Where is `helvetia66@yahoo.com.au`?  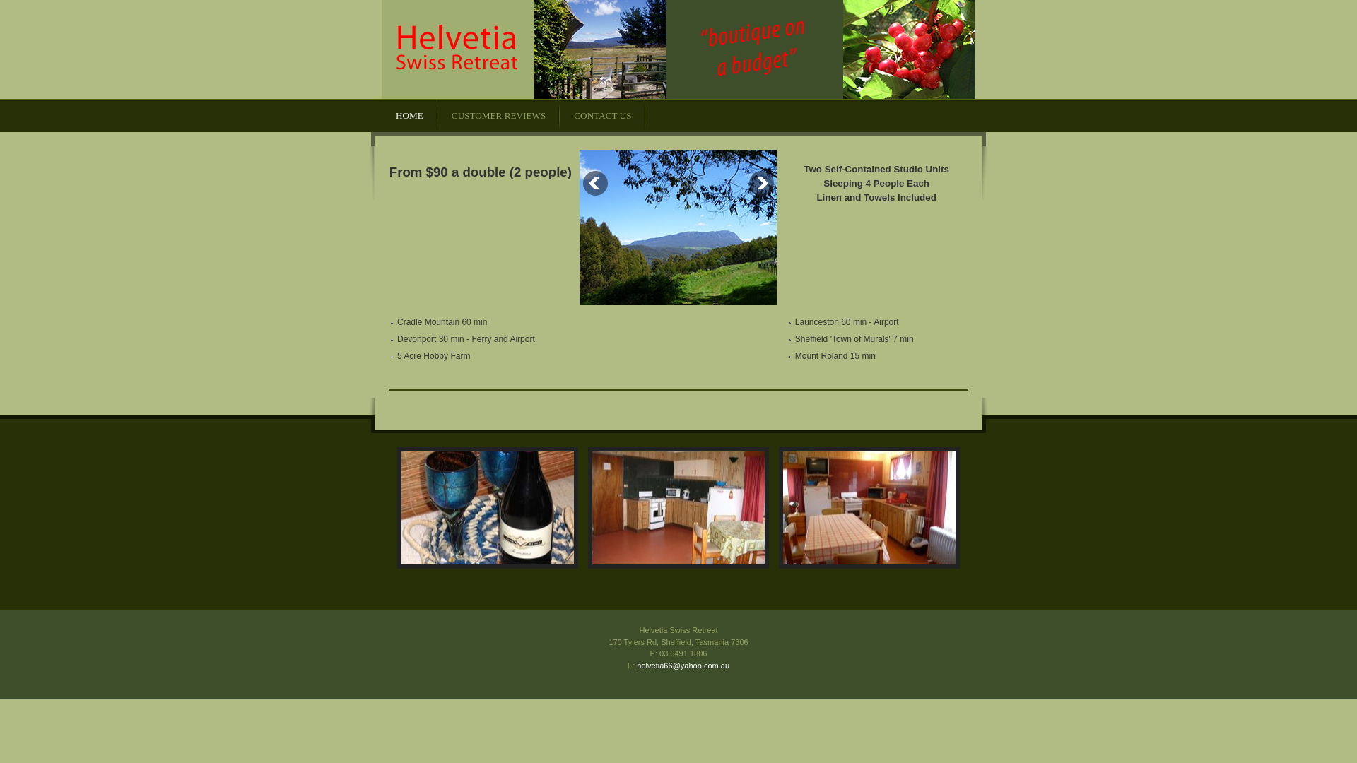 helvetia66@yahoo.com.au is located at coordinates (683, 666).